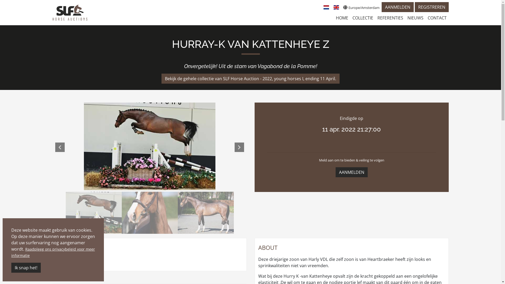 The height and width of the screenshot is (284, 505). What do you see at coordinates (390, 18) in the screenshot?
I see `REFERENTIES` at bounding box center [390, 18].